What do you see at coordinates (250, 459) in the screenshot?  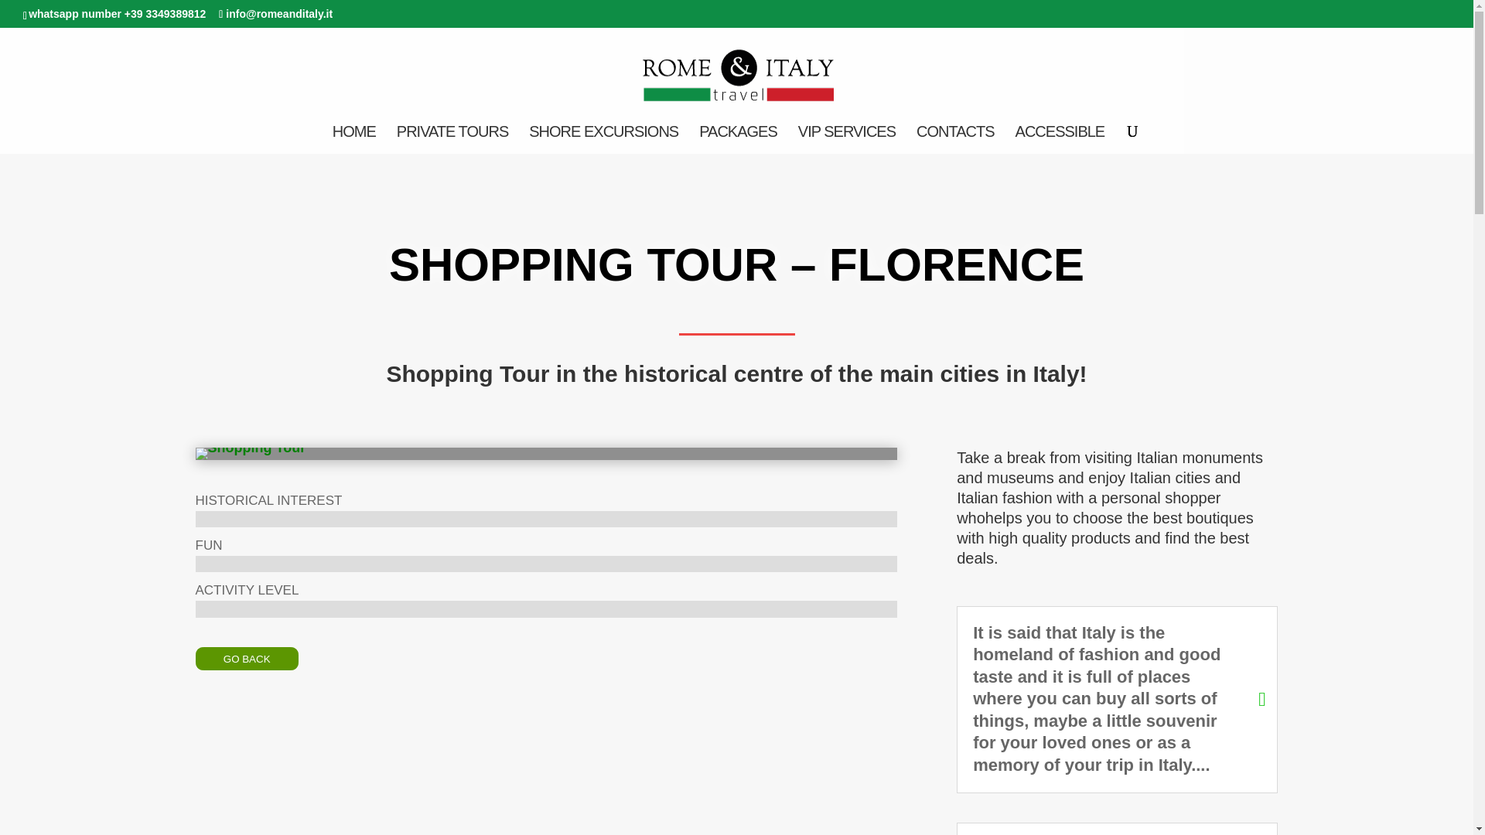 I see `Shopping Tour` at bounding box center [250, 459].